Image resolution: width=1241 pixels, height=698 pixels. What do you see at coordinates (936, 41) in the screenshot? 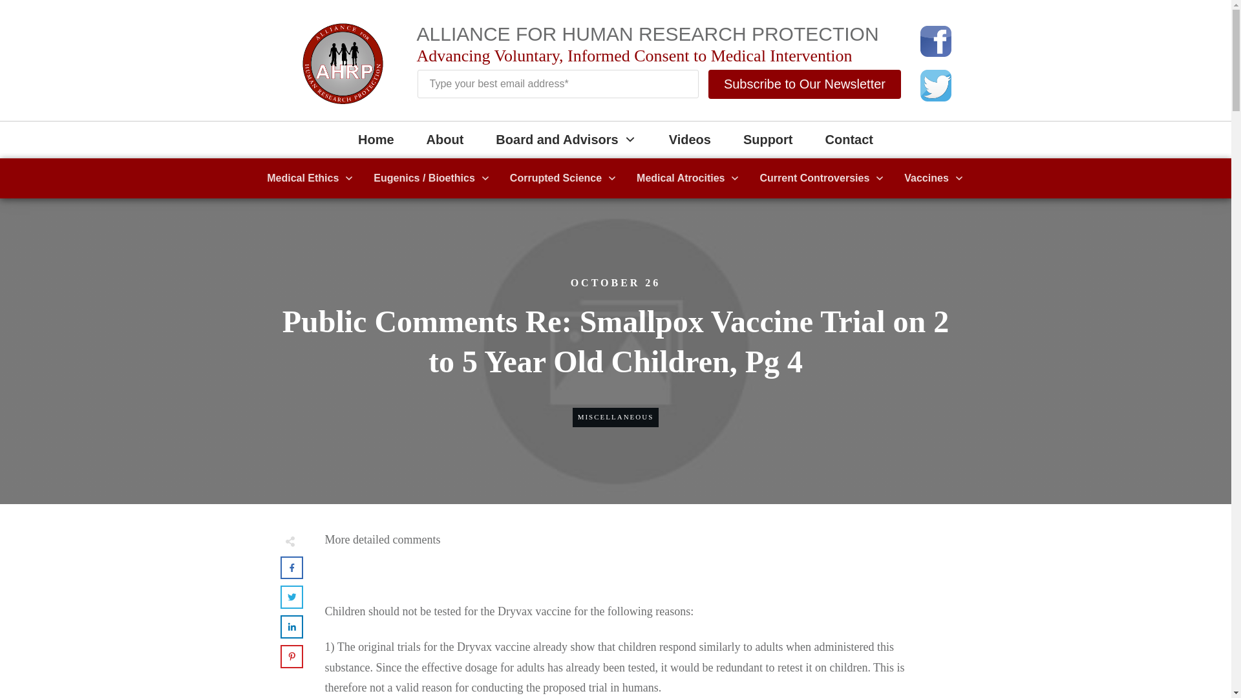
I see `facebook-logo` at bounding box center [936, 41].